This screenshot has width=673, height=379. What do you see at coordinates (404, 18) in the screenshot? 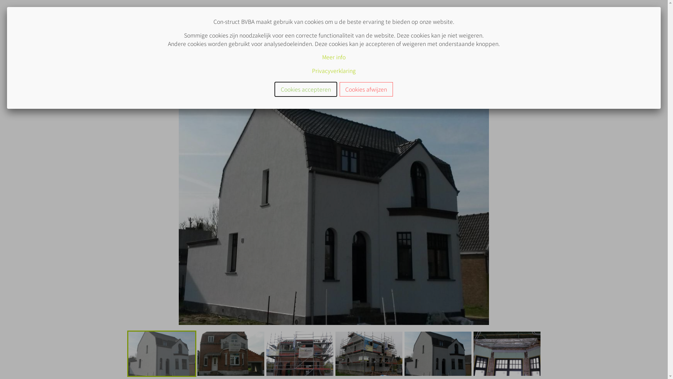
I see `REALISATIES` at bounding box center [404, 18].